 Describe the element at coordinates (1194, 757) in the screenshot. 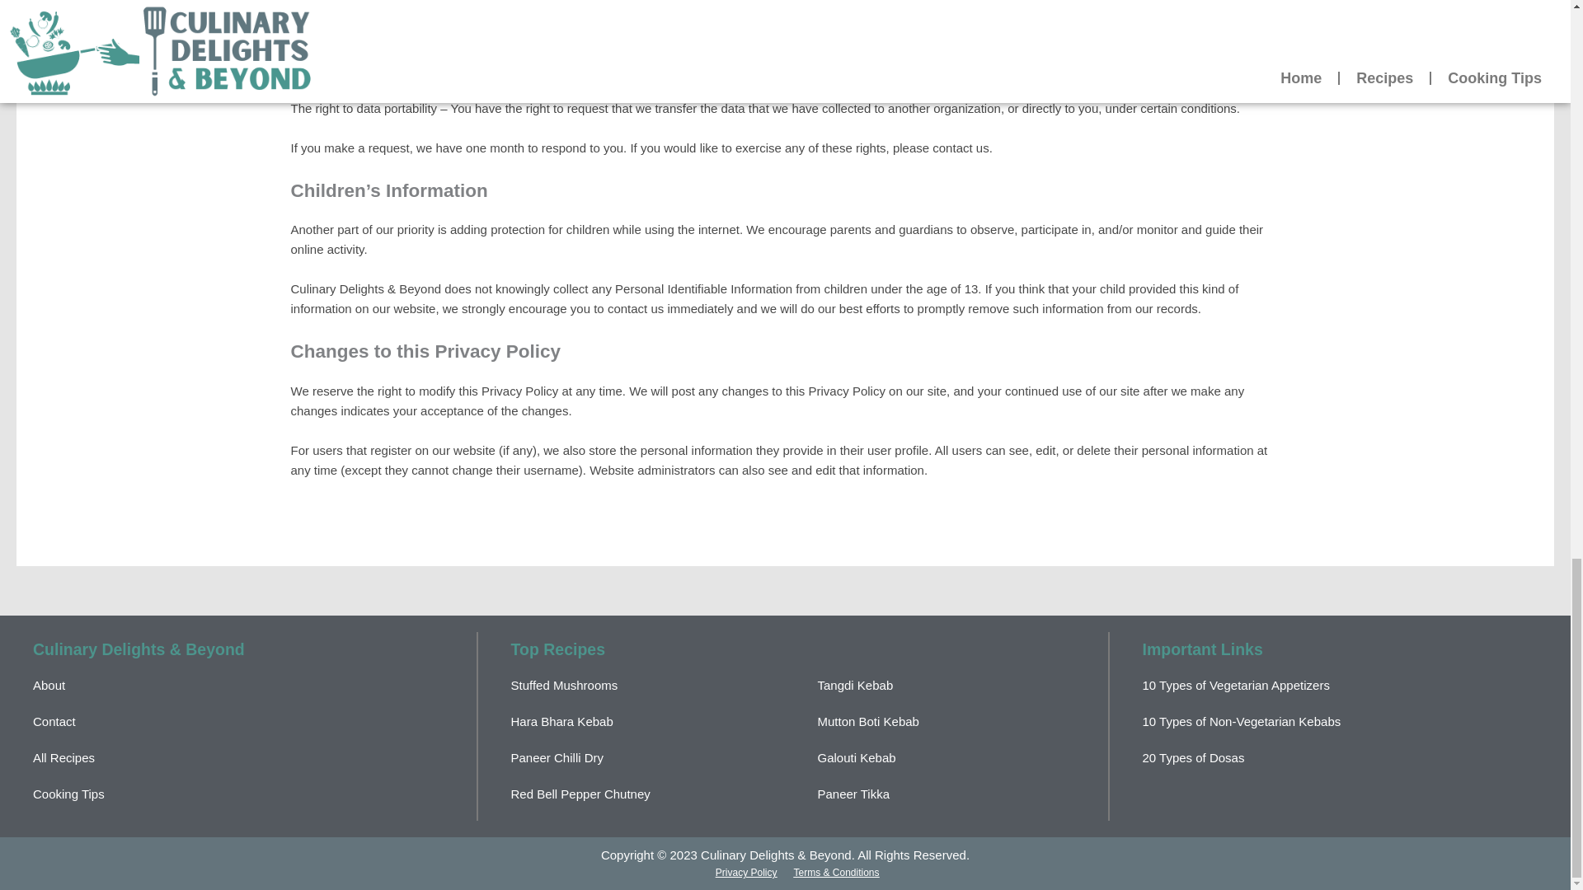

I see `20 Types of Dosas` at that location.